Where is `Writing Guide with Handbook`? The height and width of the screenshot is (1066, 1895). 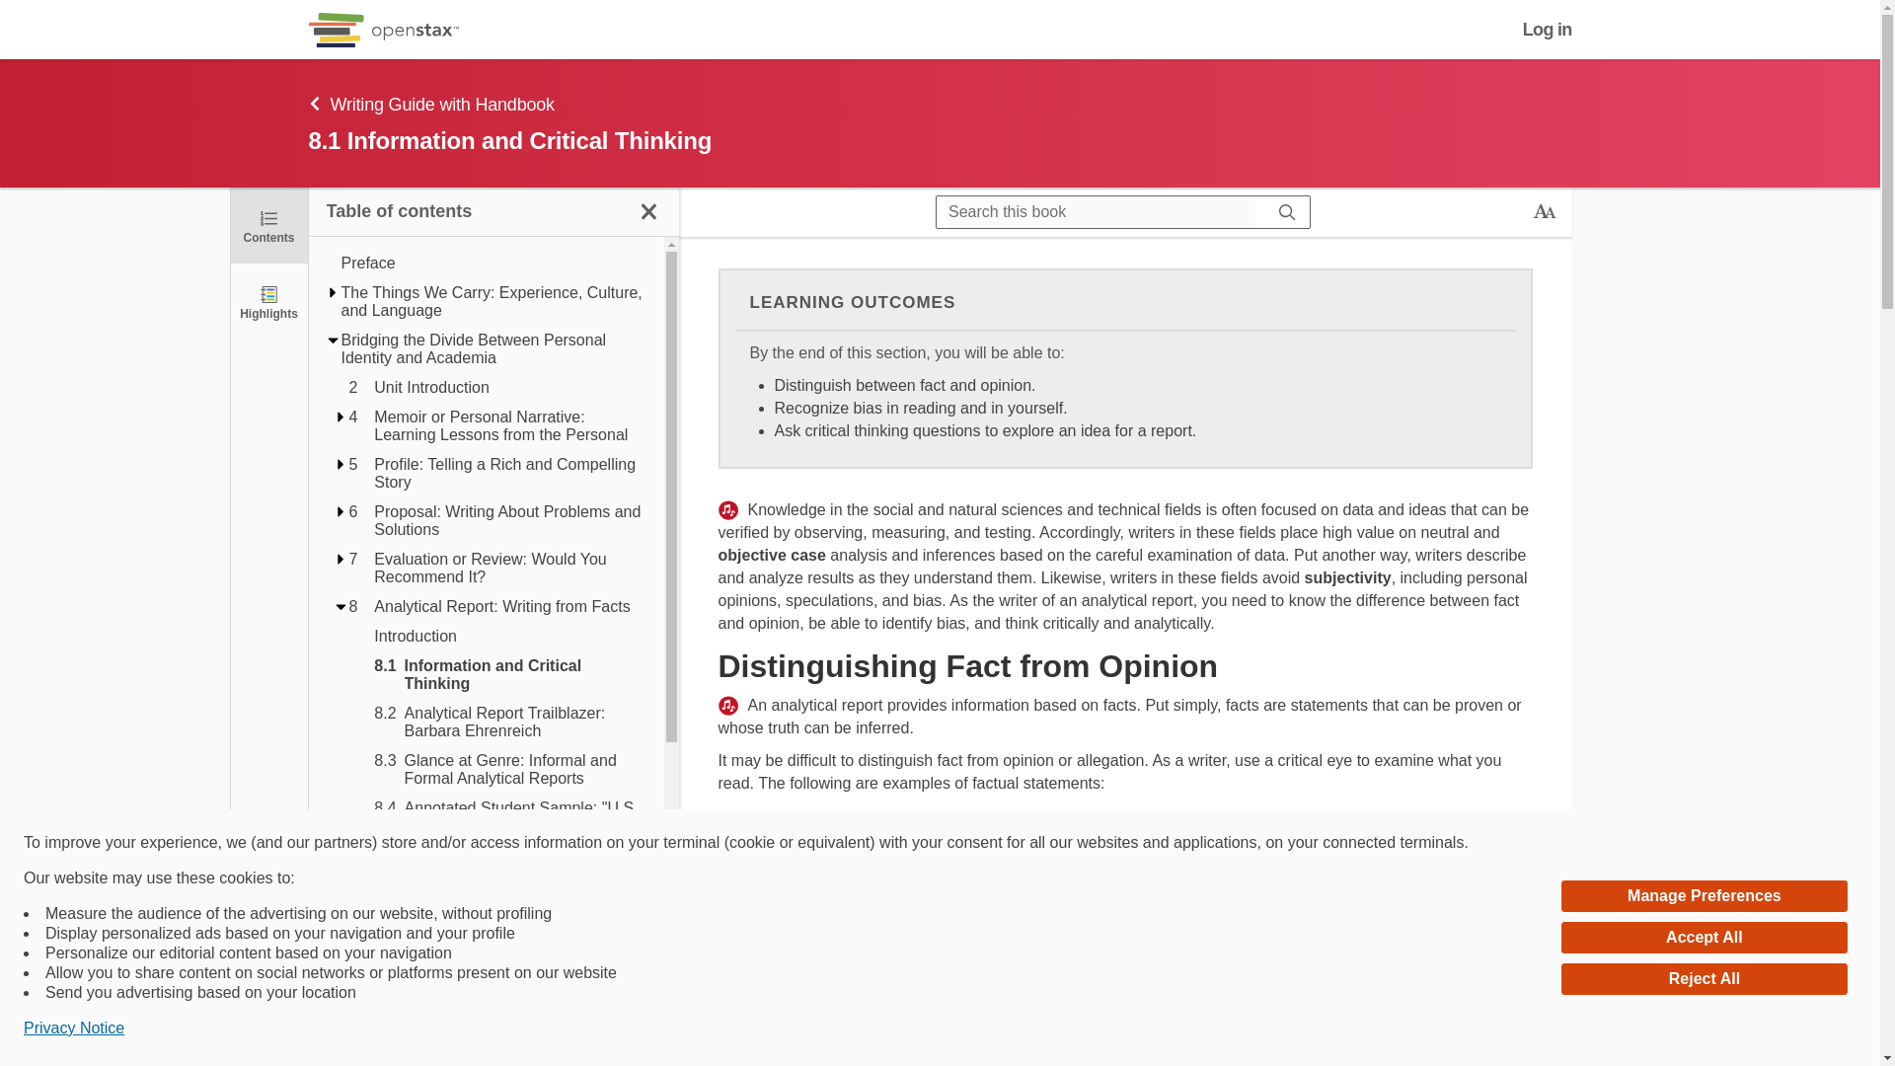 Writing Guide with Handbook is located at coordinates (440, 156).